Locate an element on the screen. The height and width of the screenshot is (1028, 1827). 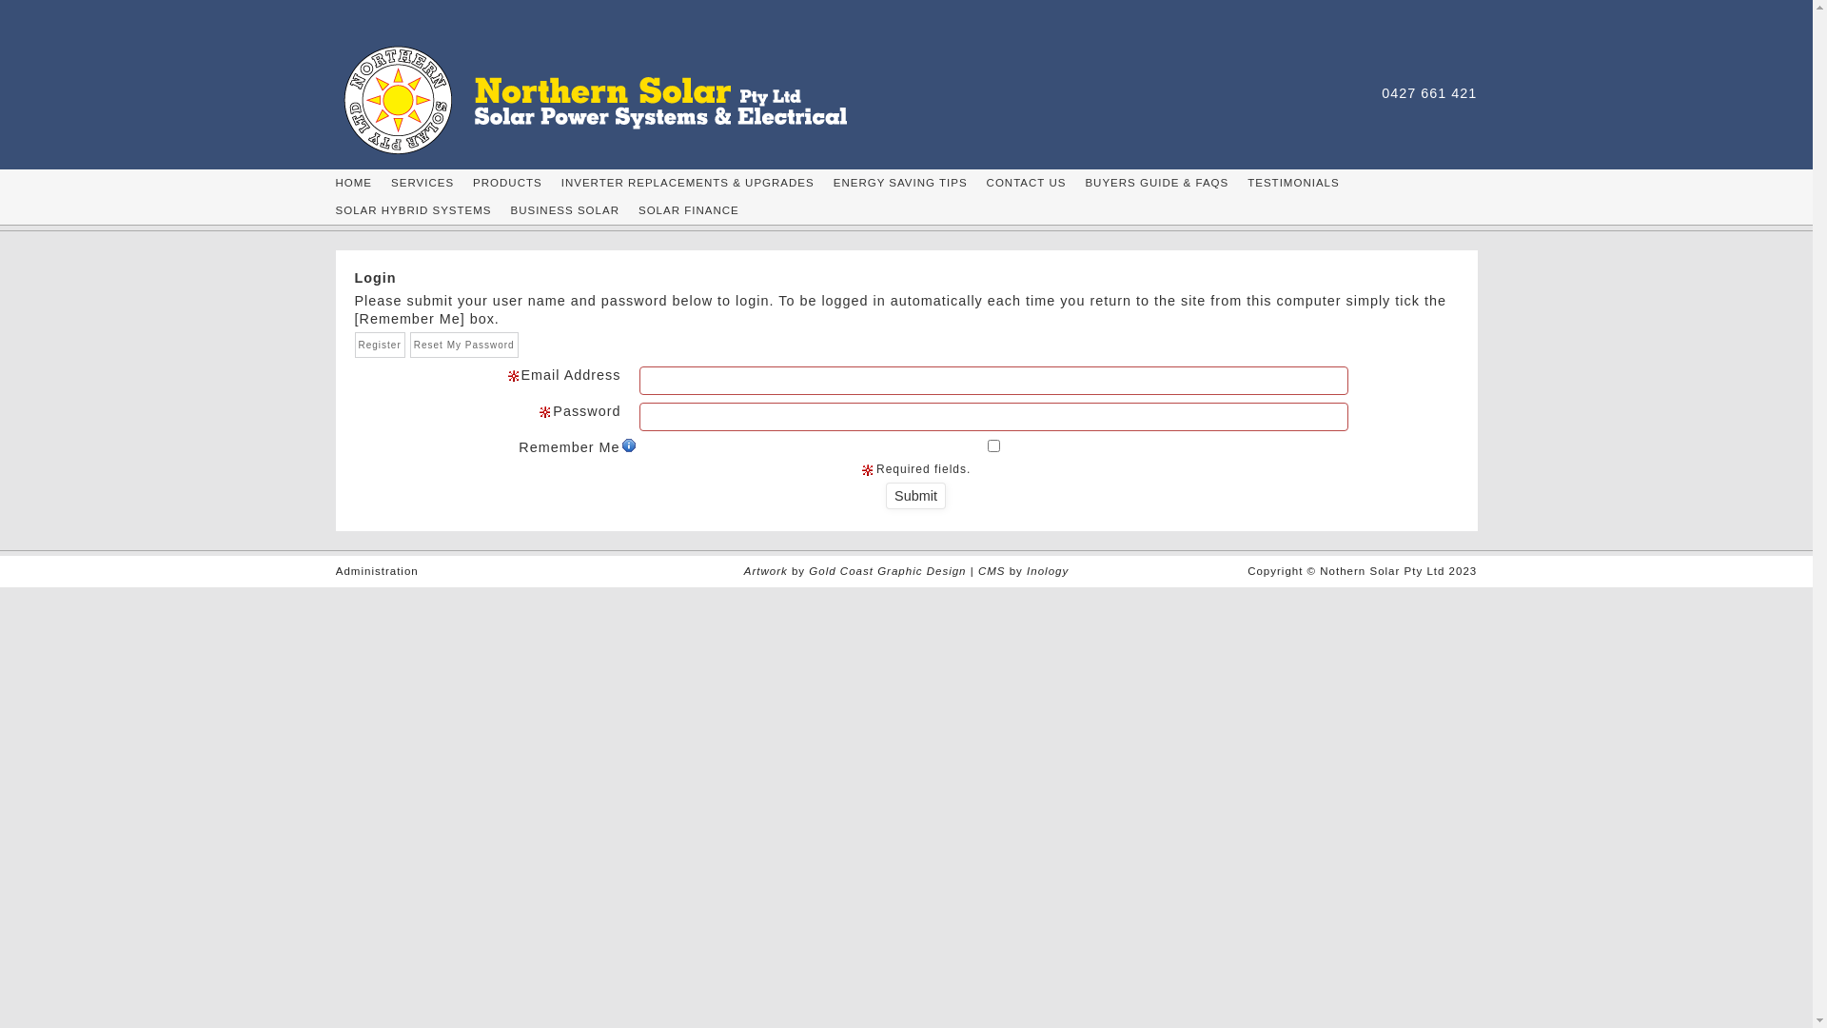
TESTIMONIALS is located at coordinates (1293, 183).